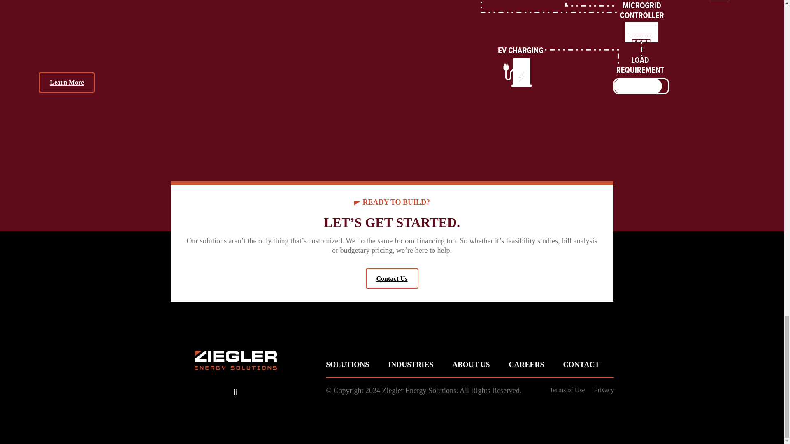 This screenshot has height=444, width=790. I want to click on CAREERS, so click(526, 364).